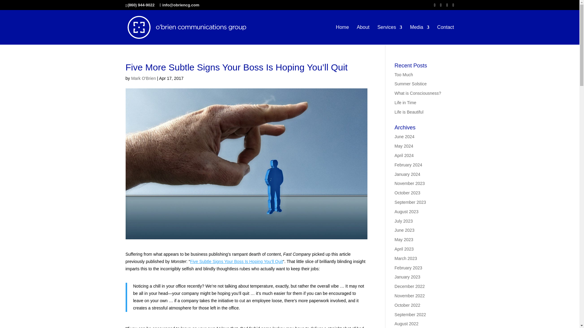 The width and height of the screenshot is (584, 328). Describe the element at coordinates (143, 78) in the screenshot. I see `Mark O'Brien` at that location.